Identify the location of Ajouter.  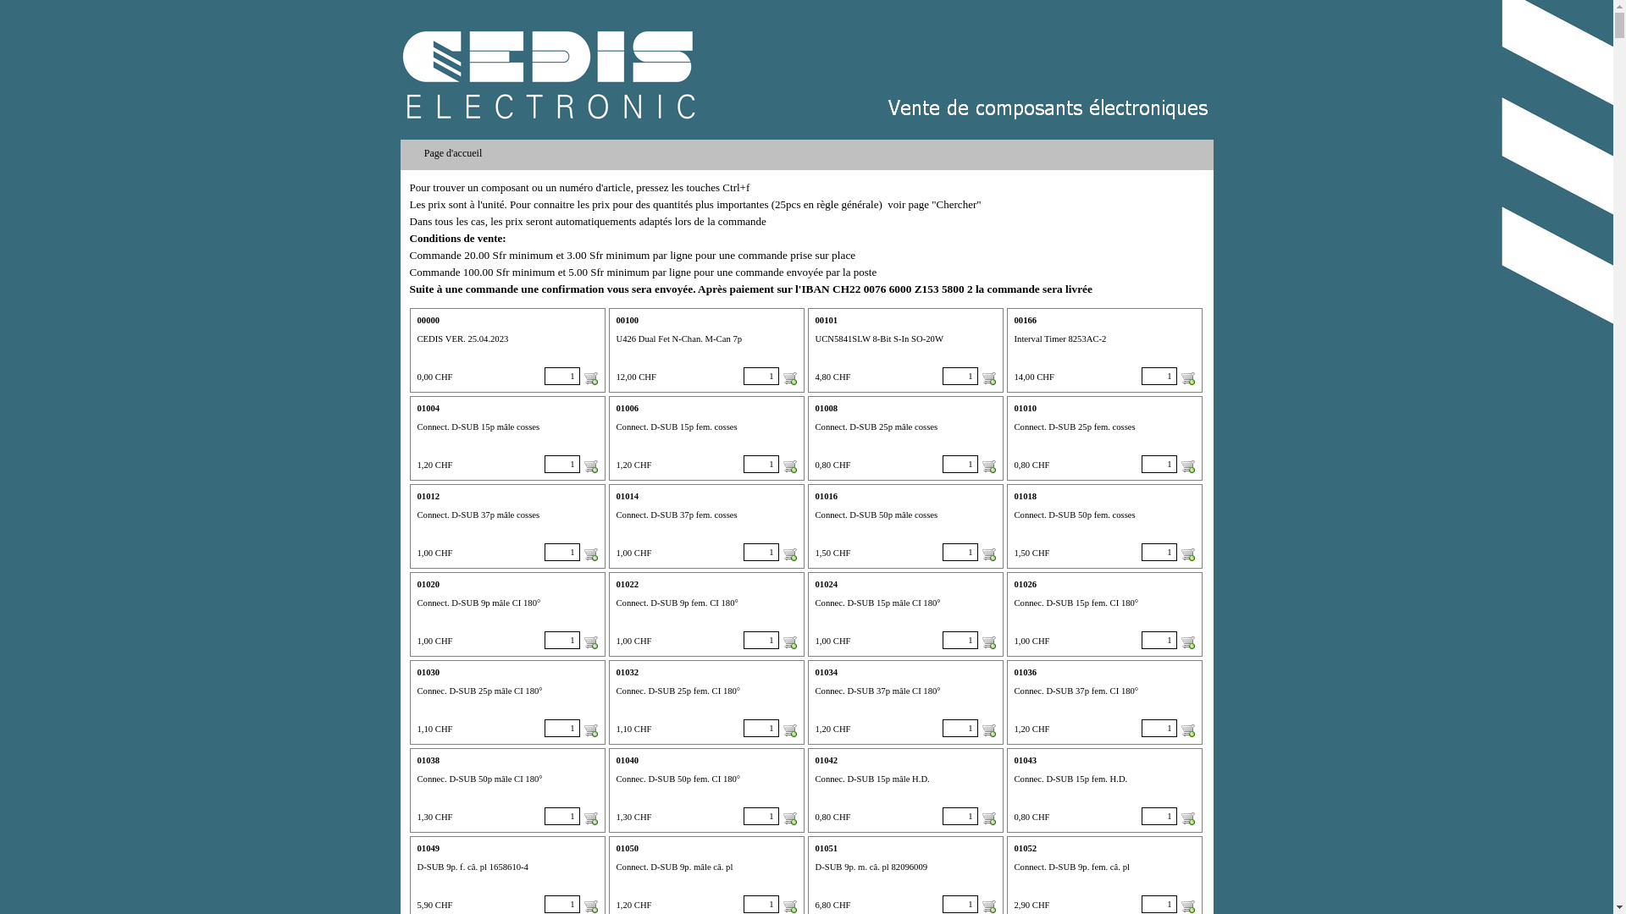
(1187, 906).